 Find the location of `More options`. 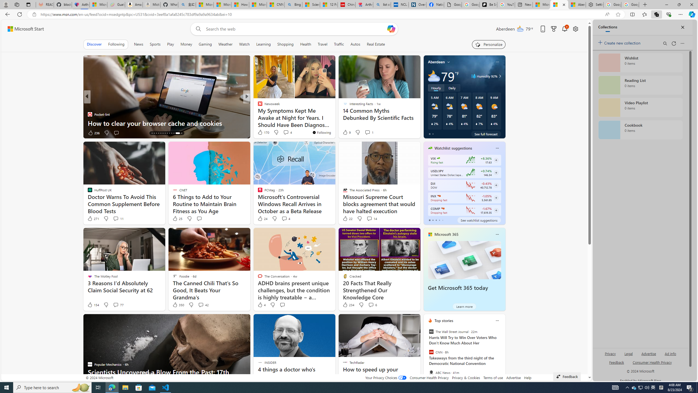

More options is located at coordinates (497, 320).